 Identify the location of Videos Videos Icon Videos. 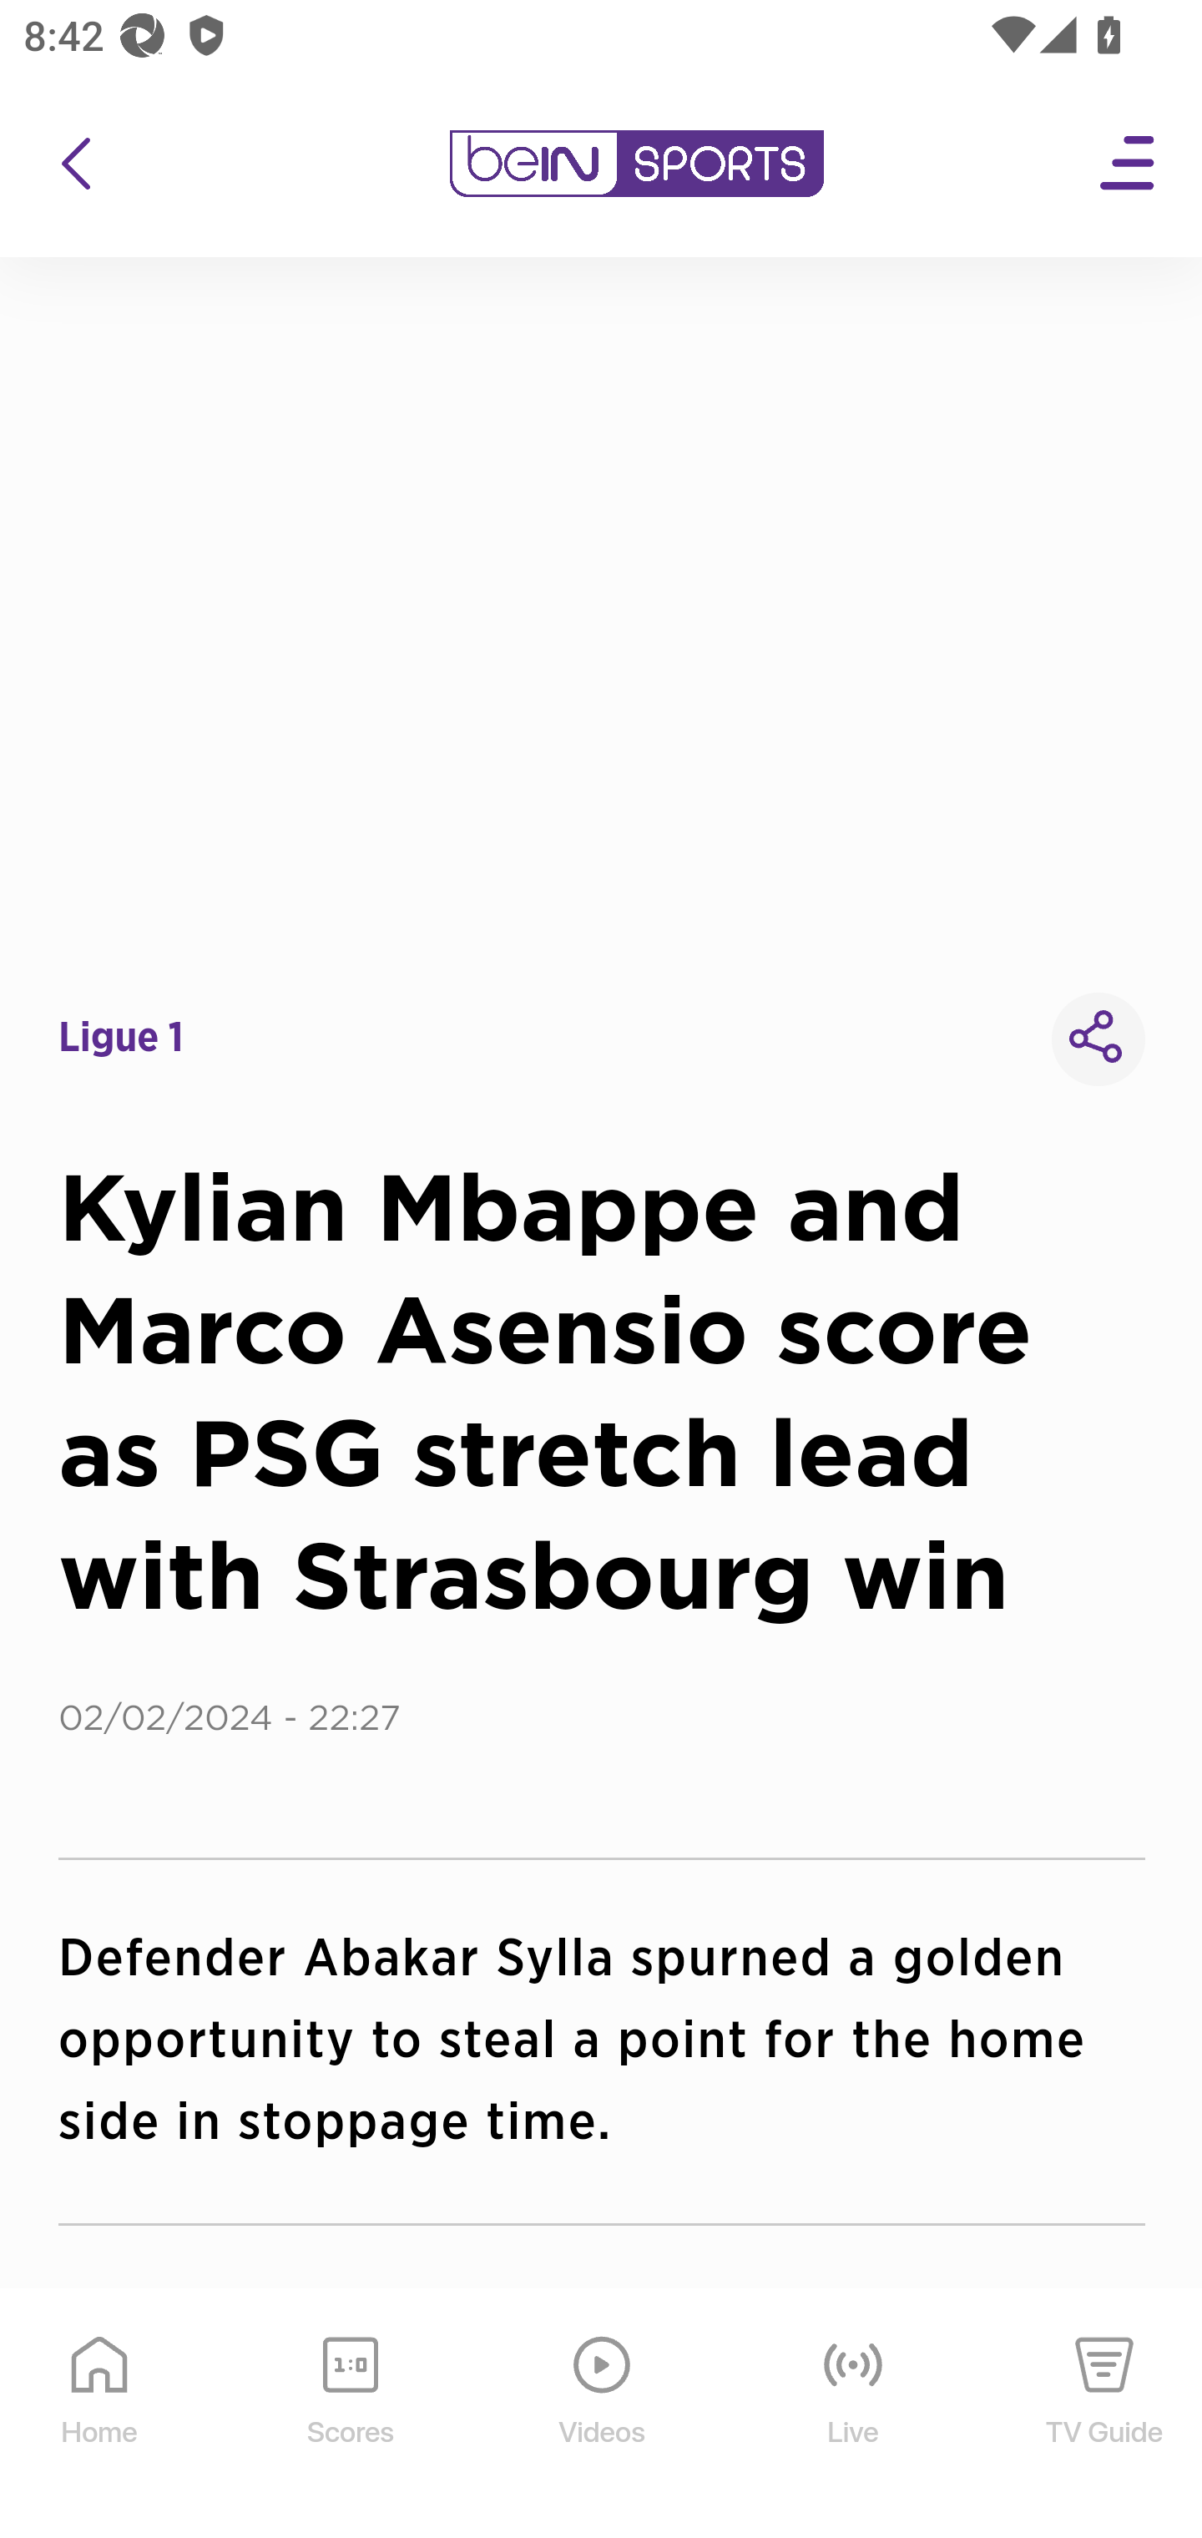
(603, 2414).